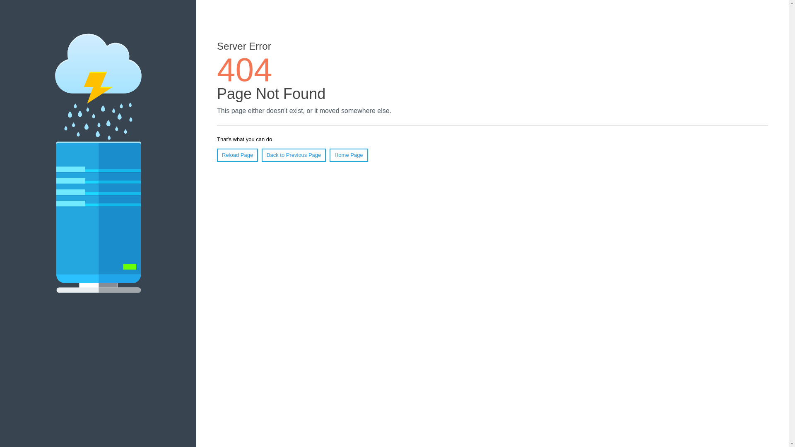  Describe the element at coordinates (349, 155) in the screenshot. I see `Home Page` at that location.